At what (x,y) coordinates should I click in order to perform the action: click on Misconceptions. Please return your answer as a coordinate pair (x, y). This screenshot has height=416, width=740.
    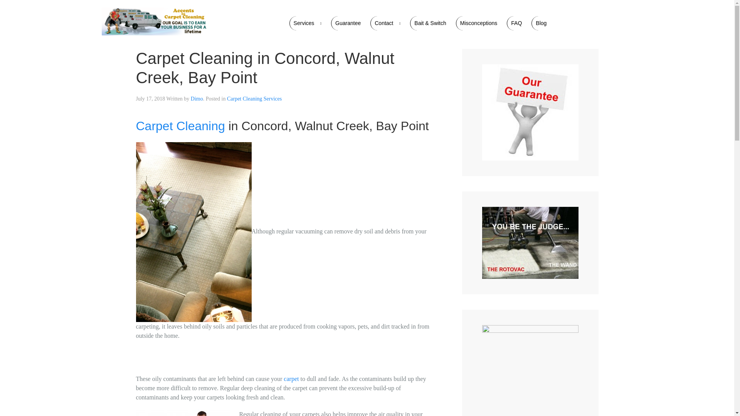
    Looking at the image, I should click on (479, 23).